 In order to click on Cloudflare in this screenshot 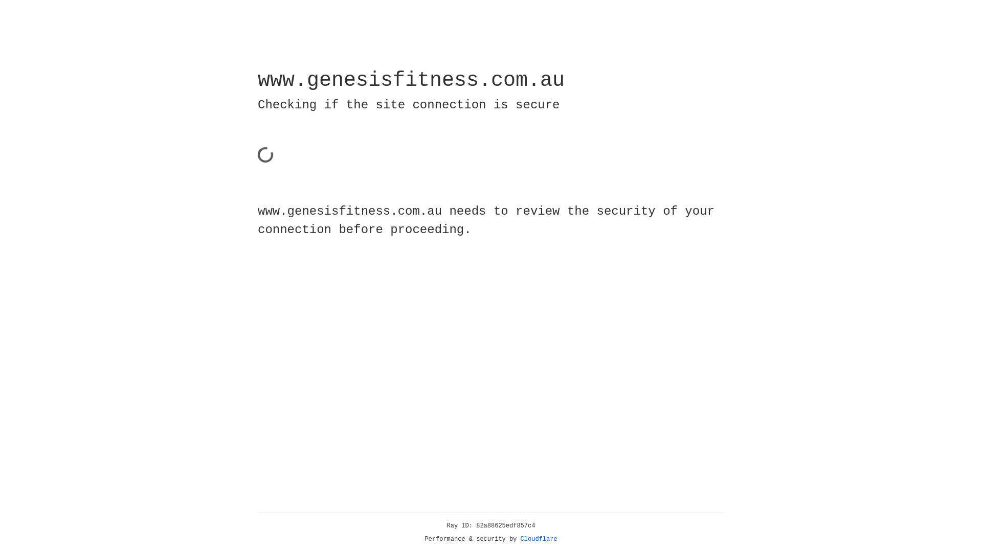, I will do `click(539, 539)`.